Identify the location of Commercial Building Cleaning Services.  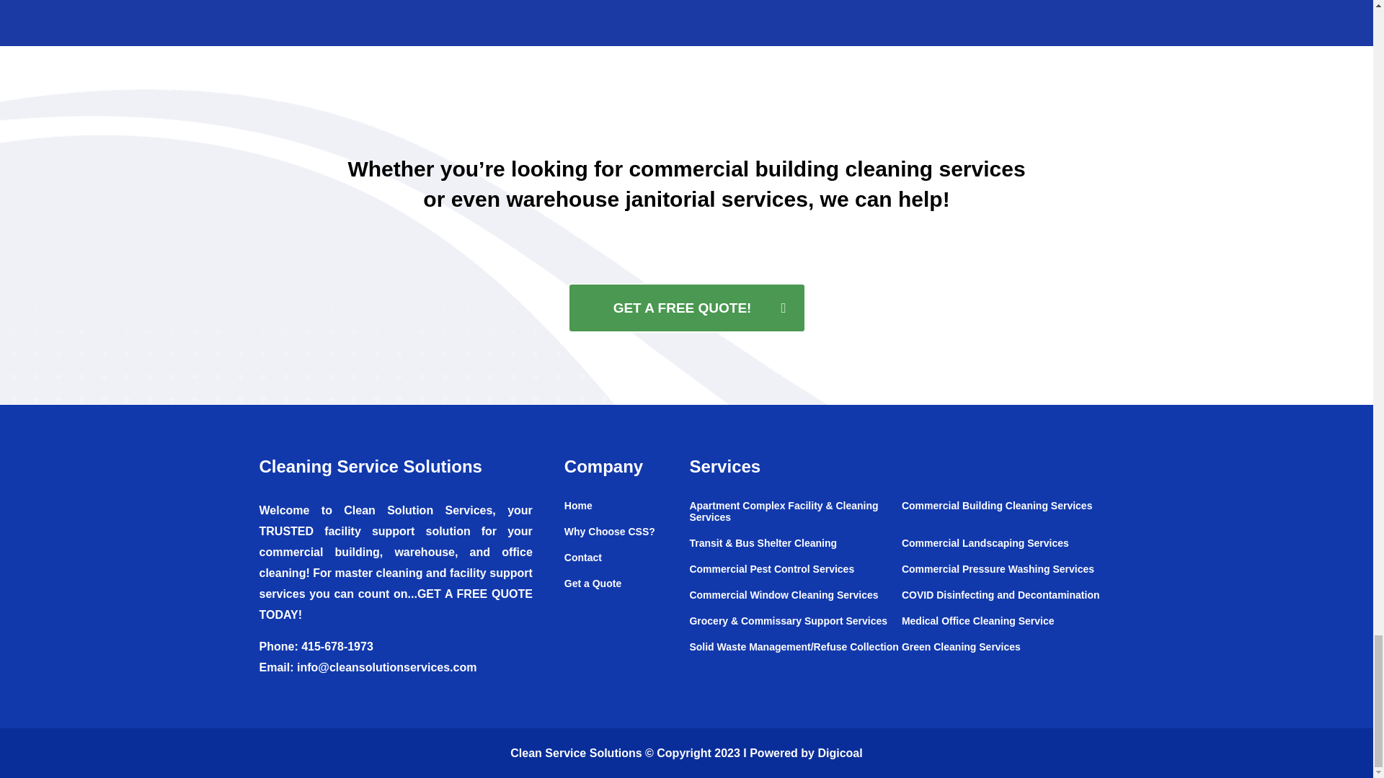
(1008, 513).